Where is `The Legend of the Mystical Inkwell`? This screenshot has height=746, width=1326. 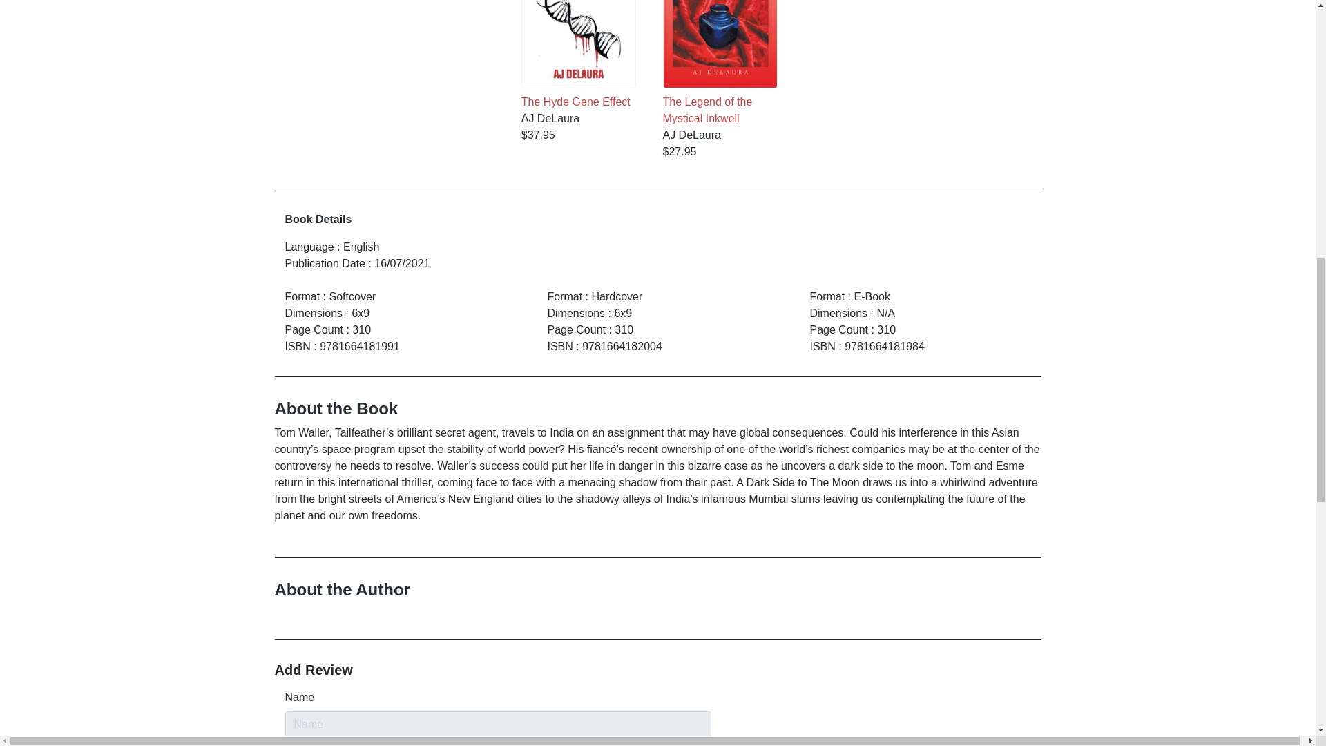
The Legend of the Mystical Inkwell is located at coordinates (720, 63).